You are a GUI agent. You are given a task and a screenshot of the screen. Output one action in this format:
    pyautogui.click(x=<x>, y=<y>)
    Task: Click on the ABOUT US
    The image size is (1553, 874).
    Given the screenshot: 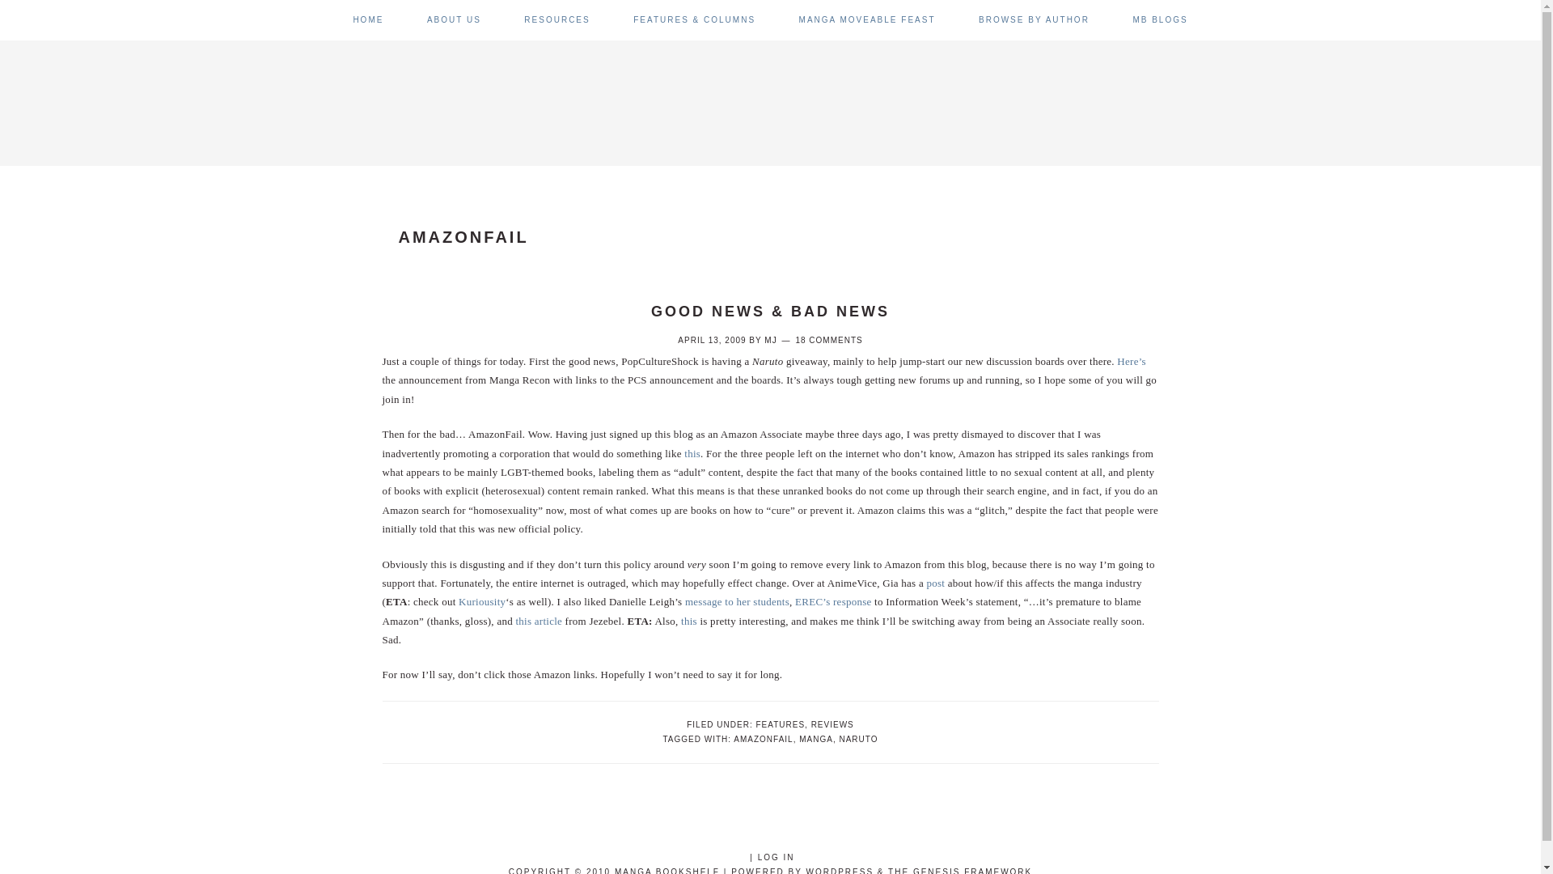 What is the action you would take?
    pyautogui.click(x=455, y=19)
    